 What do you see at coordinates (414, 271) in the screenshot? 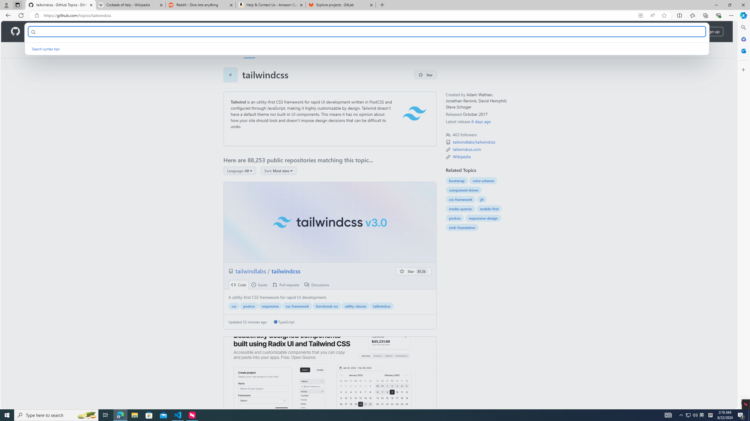
I see `You must be signed in to star a repository` at bounding box center [414, 271].